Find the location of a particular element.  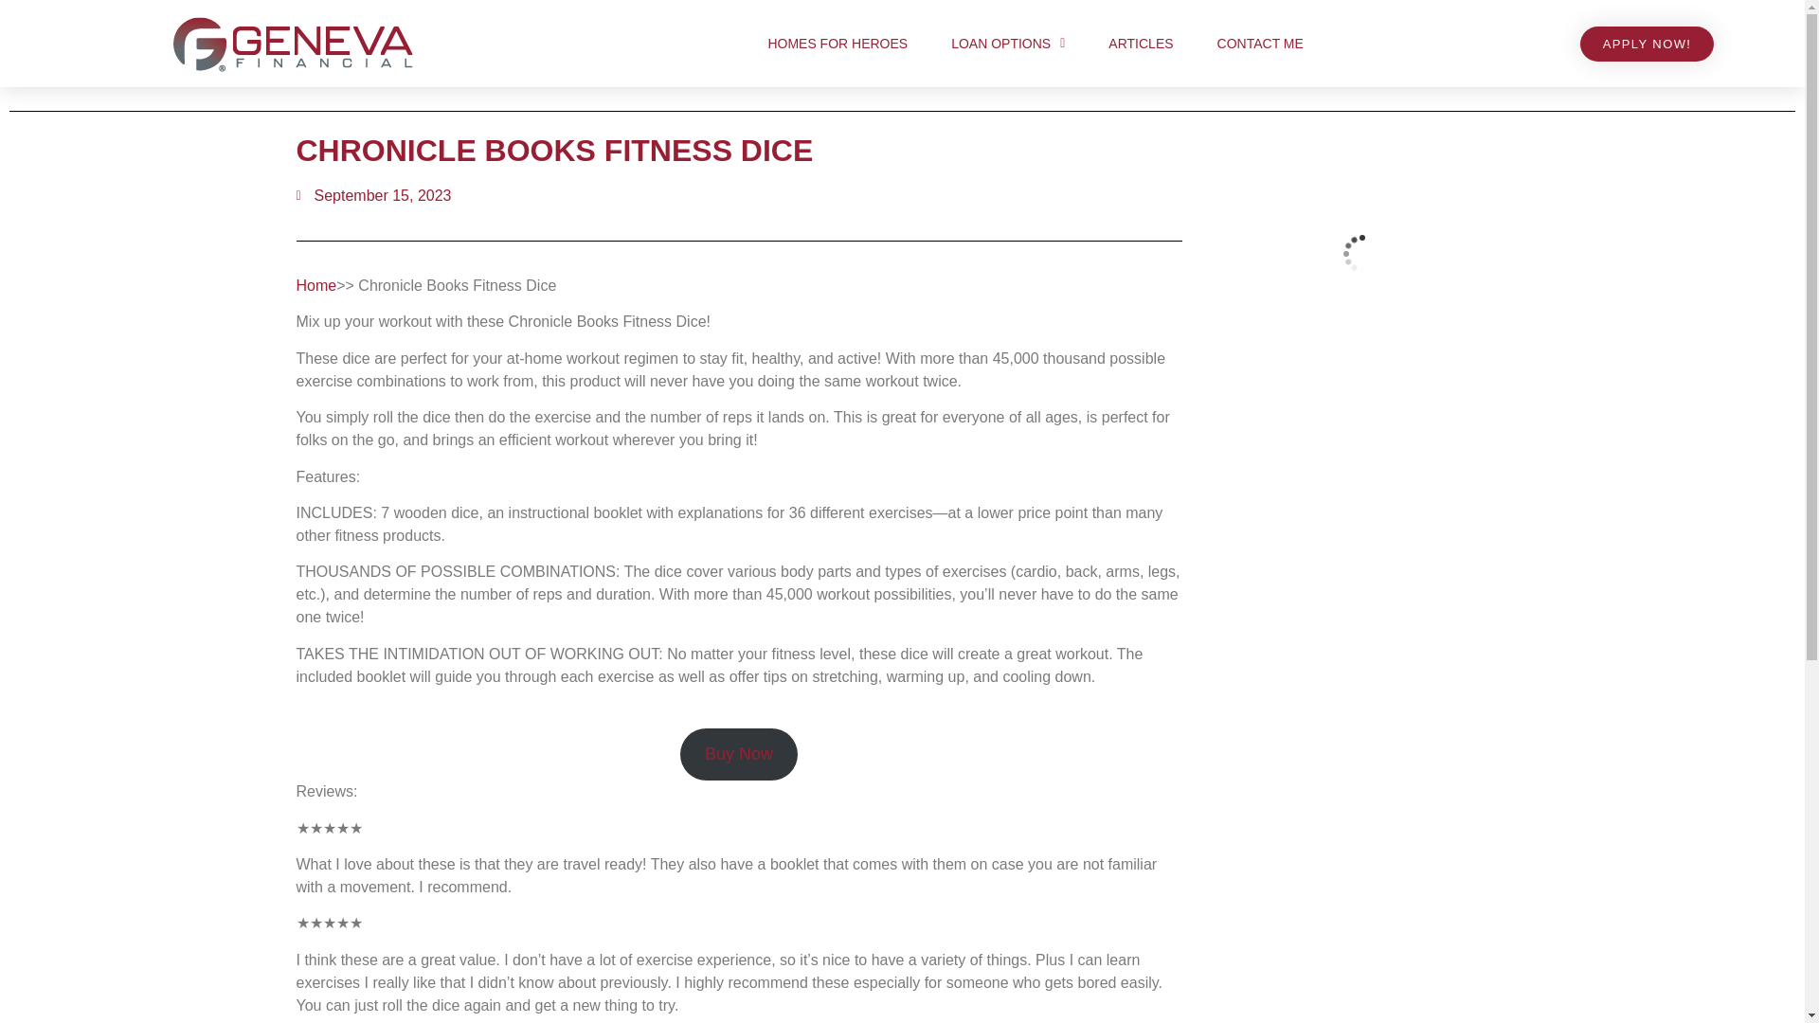

APPLY NOW! is located at coordinates (1648, 44).